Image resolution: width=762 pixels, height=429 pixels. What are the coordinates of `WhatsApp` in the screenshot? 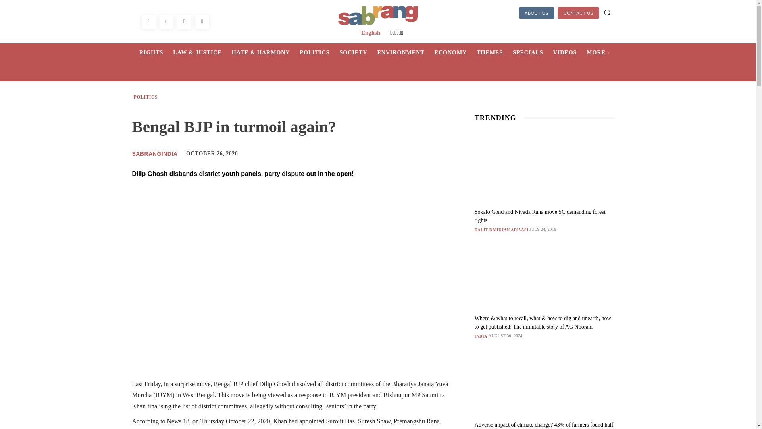 It's located at (184, 21).